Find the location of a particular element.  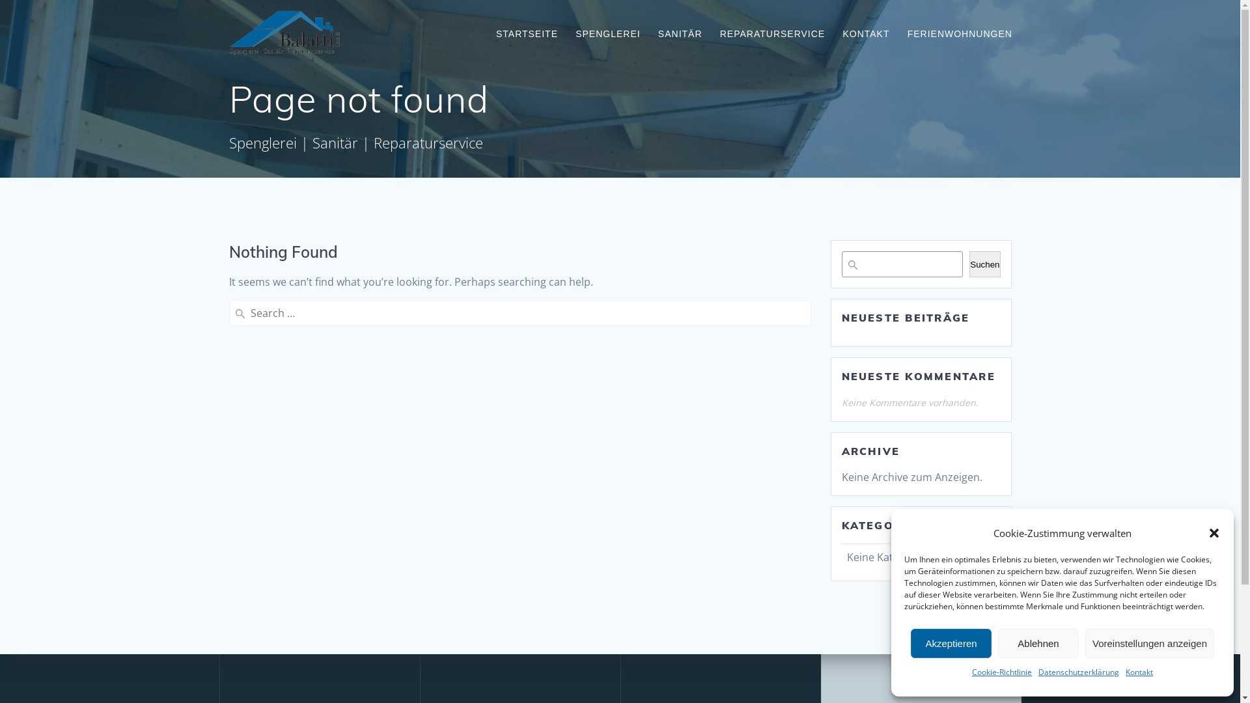

FERIENWOHNUNGEN is located at coordinates (960, 34).